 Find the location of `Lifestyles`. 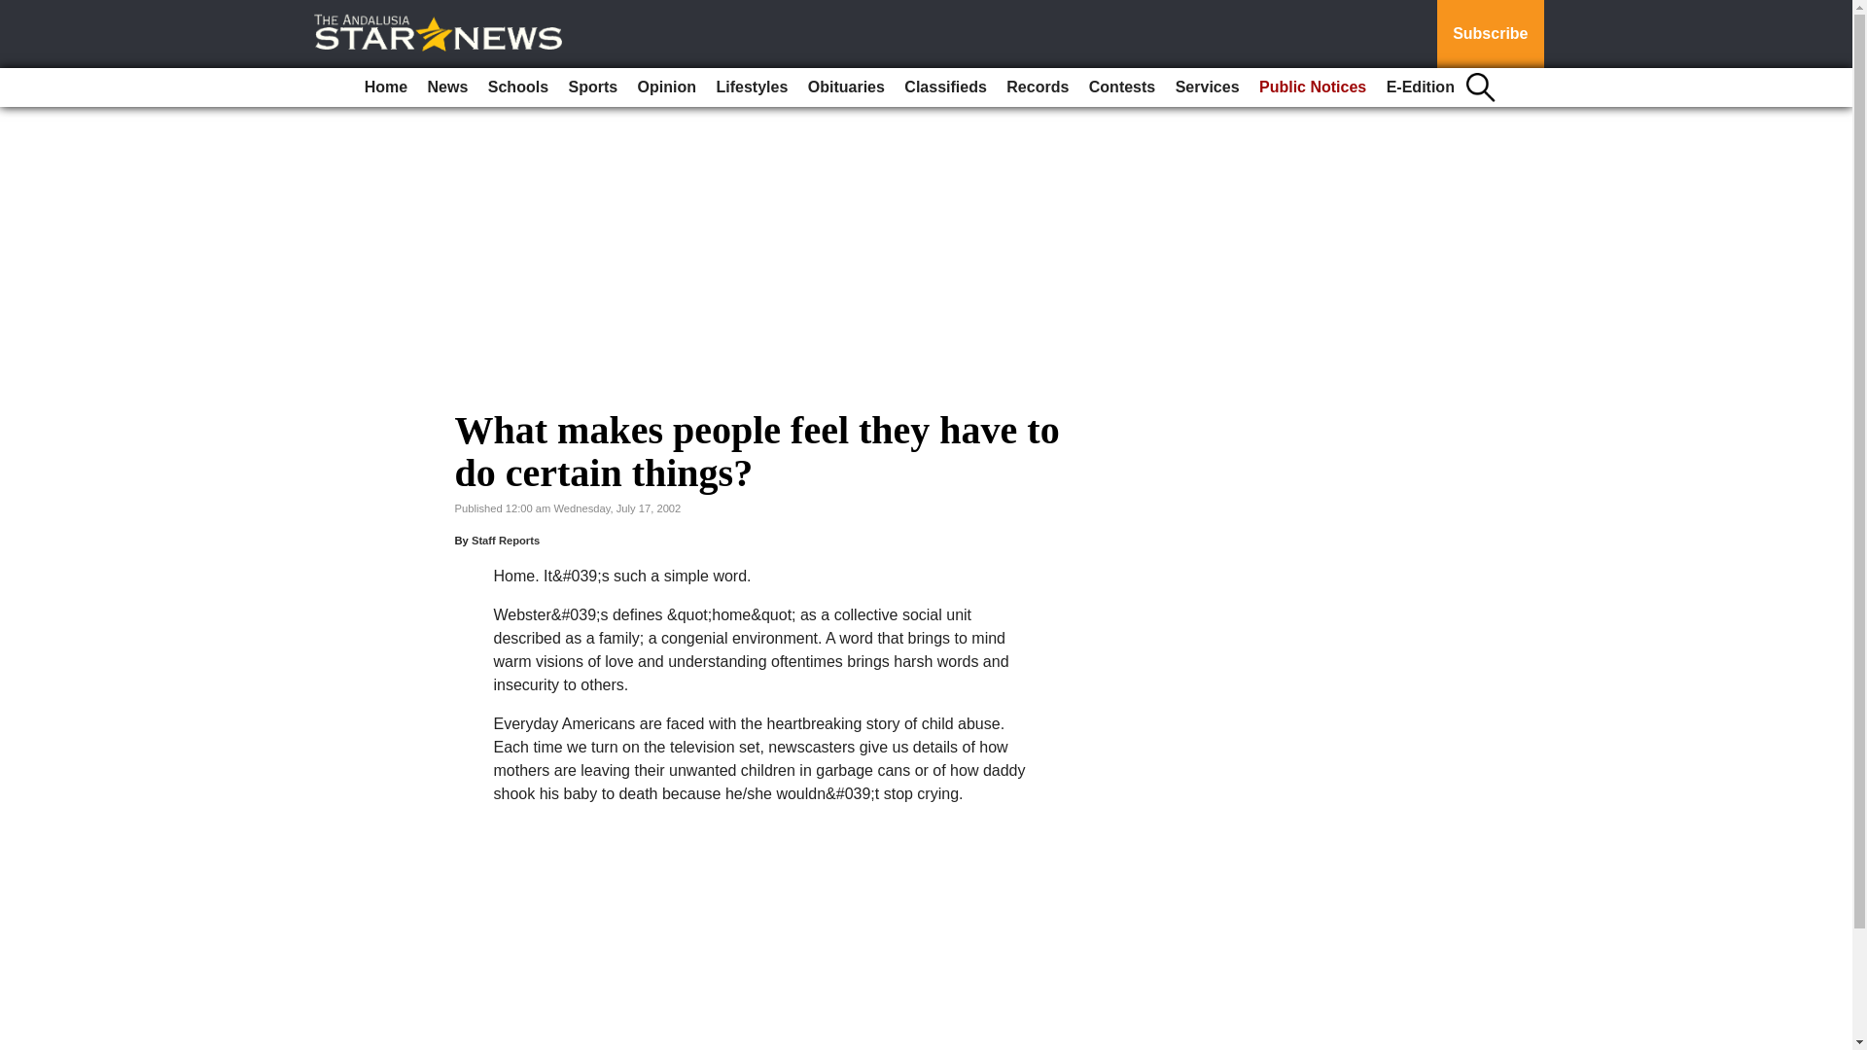

Lifestyles is located at coordinates (751, 87).